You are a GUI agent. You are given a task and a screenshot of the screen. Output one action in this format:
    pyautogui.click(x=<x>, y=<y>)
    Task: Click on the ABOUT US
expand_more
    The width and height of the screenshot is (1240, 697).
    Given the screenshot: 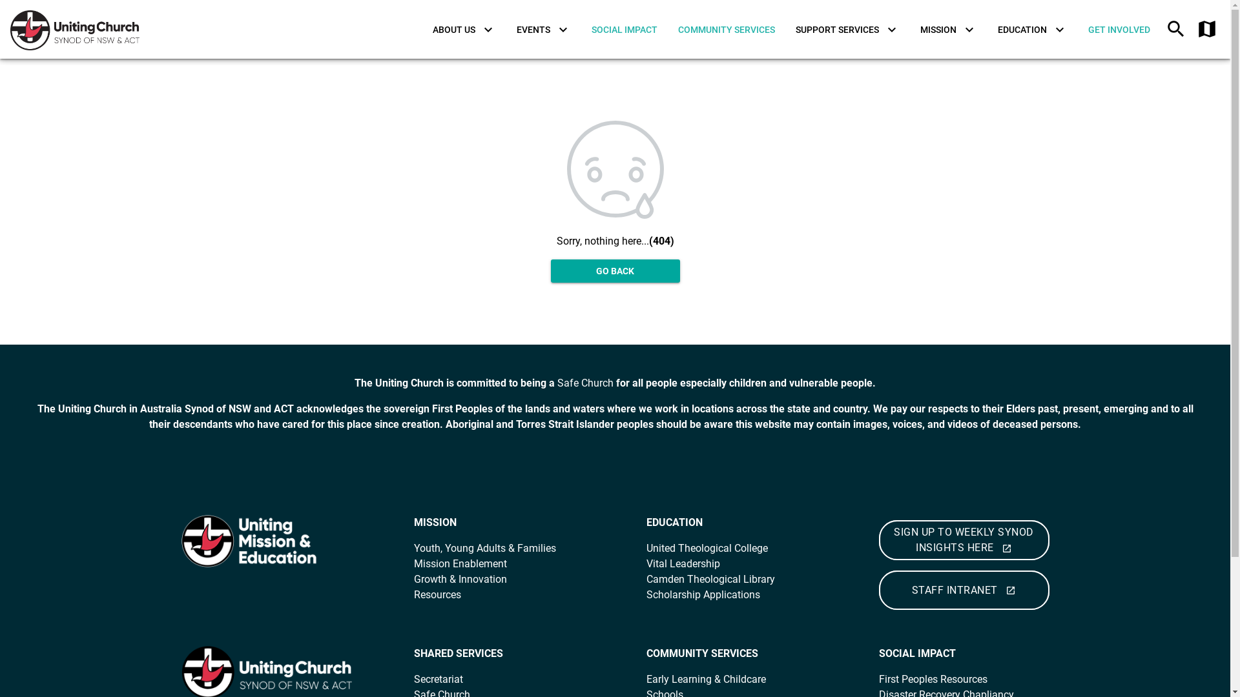 What is the action you would take?
    pyautogui.click(x=464, y=30)
    